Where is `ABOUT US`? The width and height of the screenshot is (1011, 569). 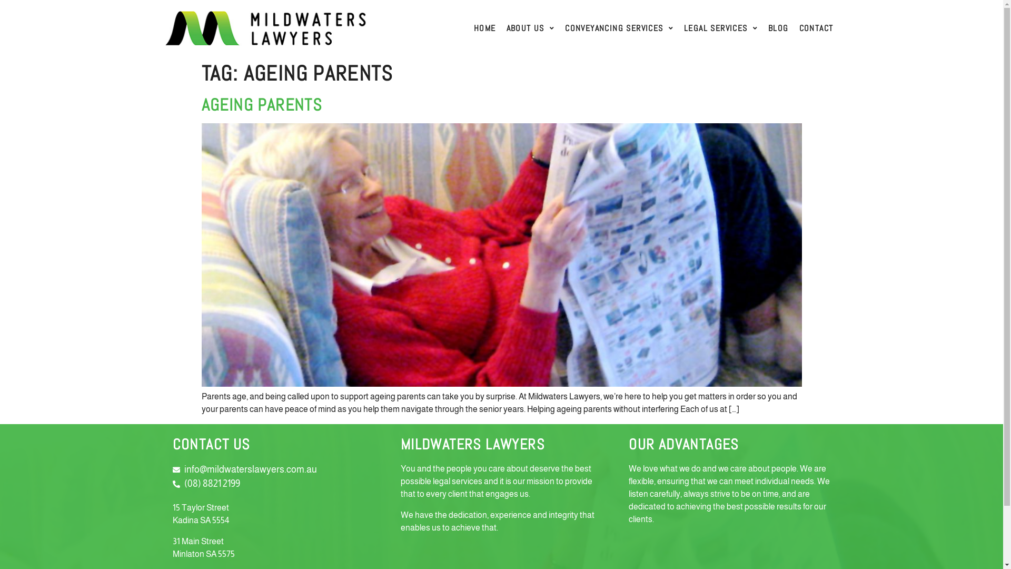
ABOUT US is located at coordinates (531, 28).